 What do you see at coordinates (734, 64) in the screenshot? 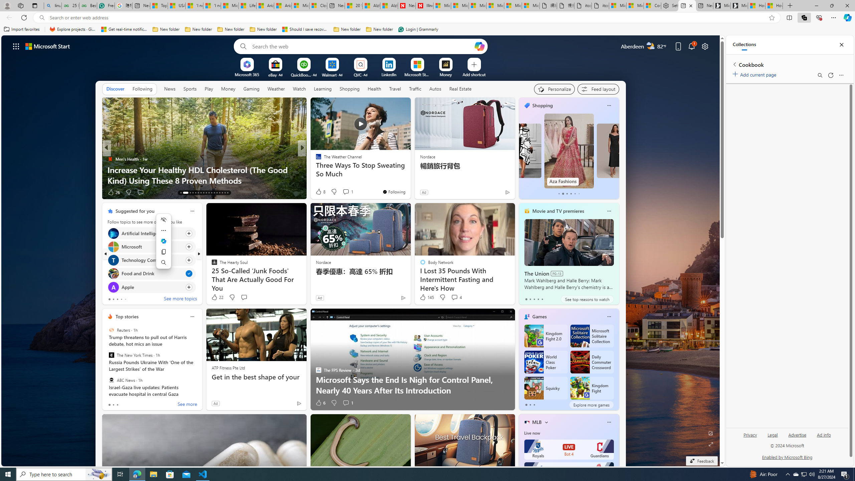
I see `Back to list of collections` at bounding box center [734, 64].